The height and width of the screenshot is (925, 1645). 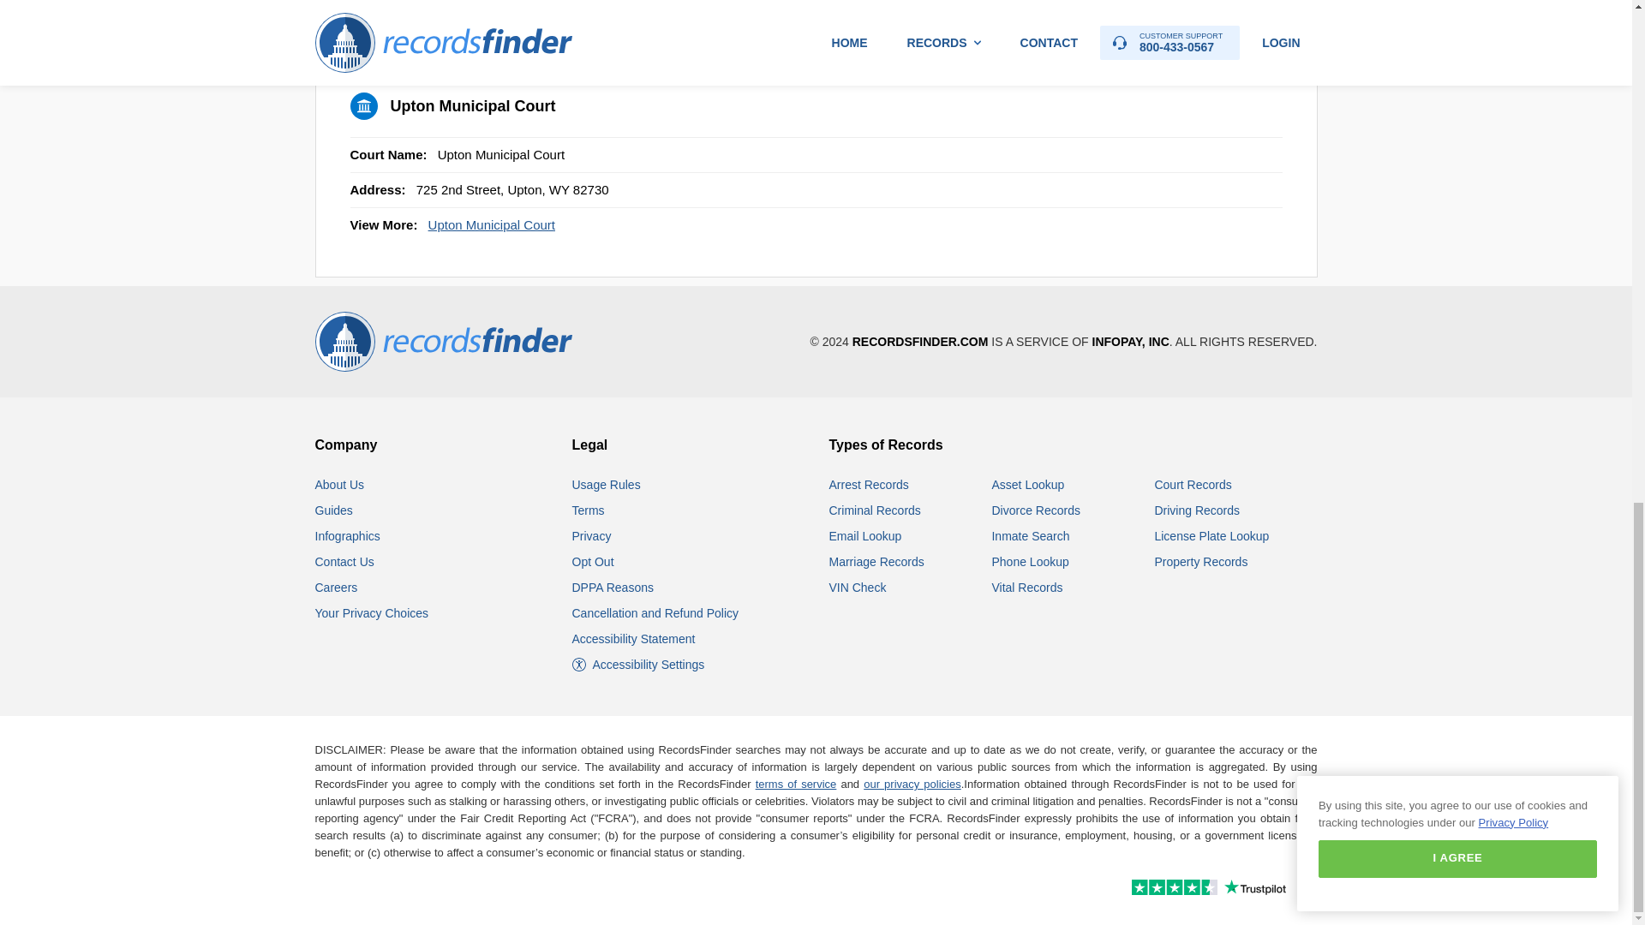 What do you see at coordinates (589, 510) in the screenshot?
I see `RecordsFinder.com Terms and Conditions` at bounding box center [589, 510].